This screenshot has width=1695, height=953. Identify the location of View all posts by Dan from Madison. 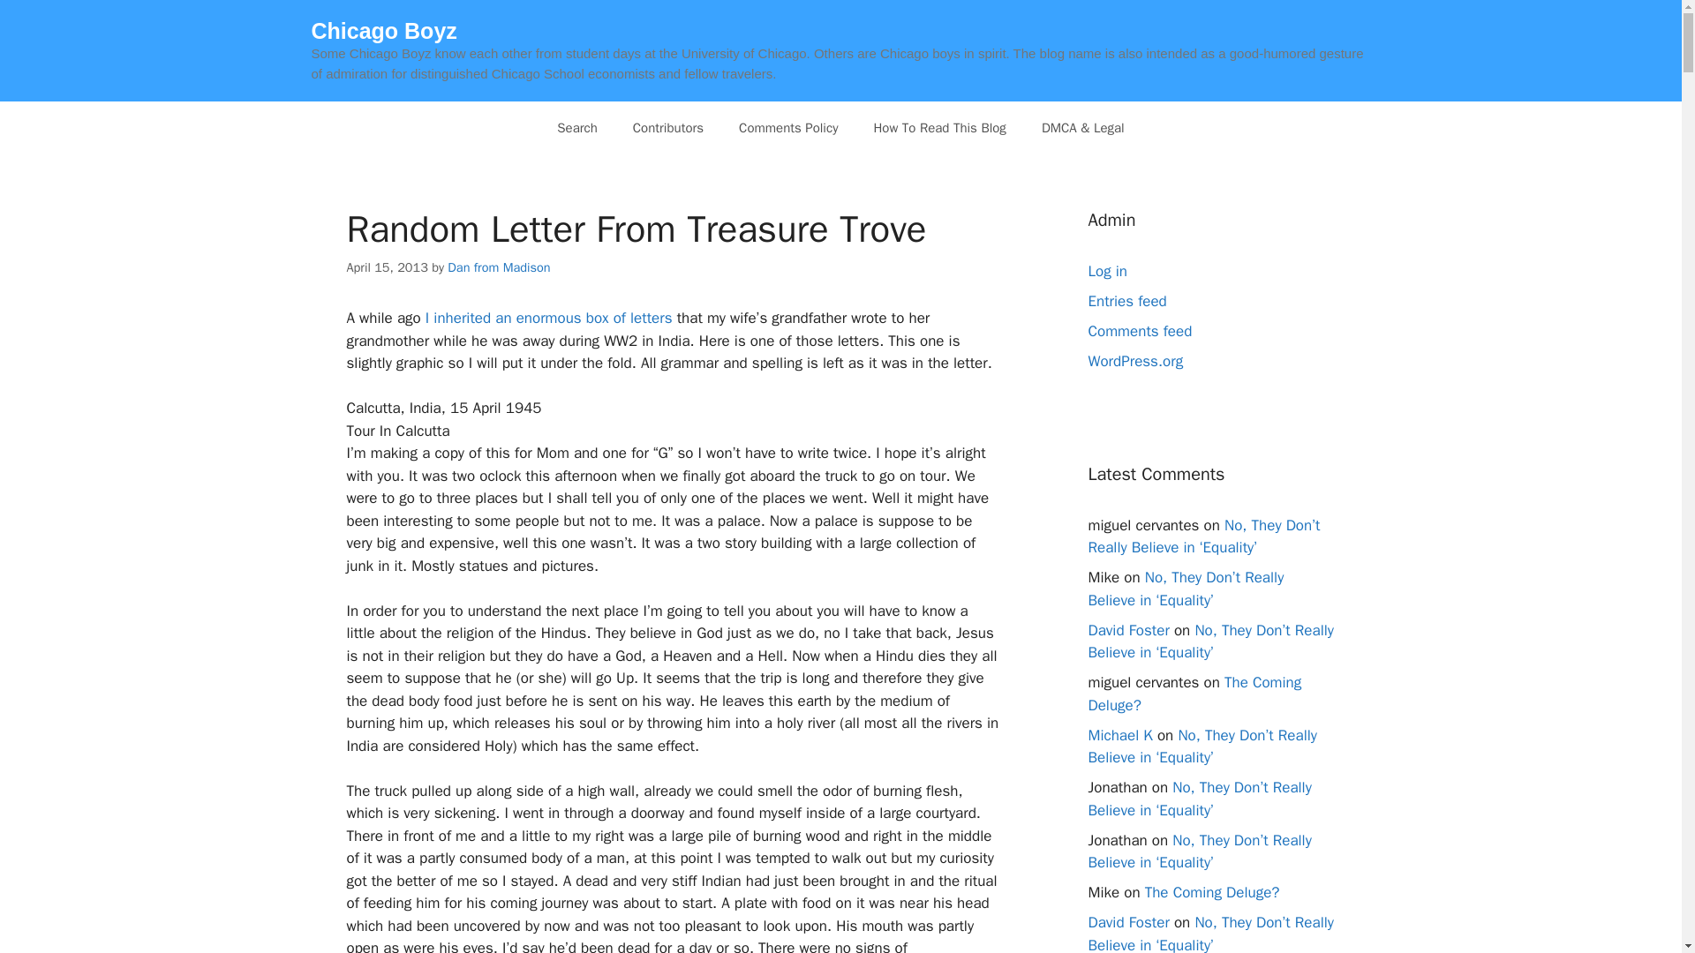
(498, 266).